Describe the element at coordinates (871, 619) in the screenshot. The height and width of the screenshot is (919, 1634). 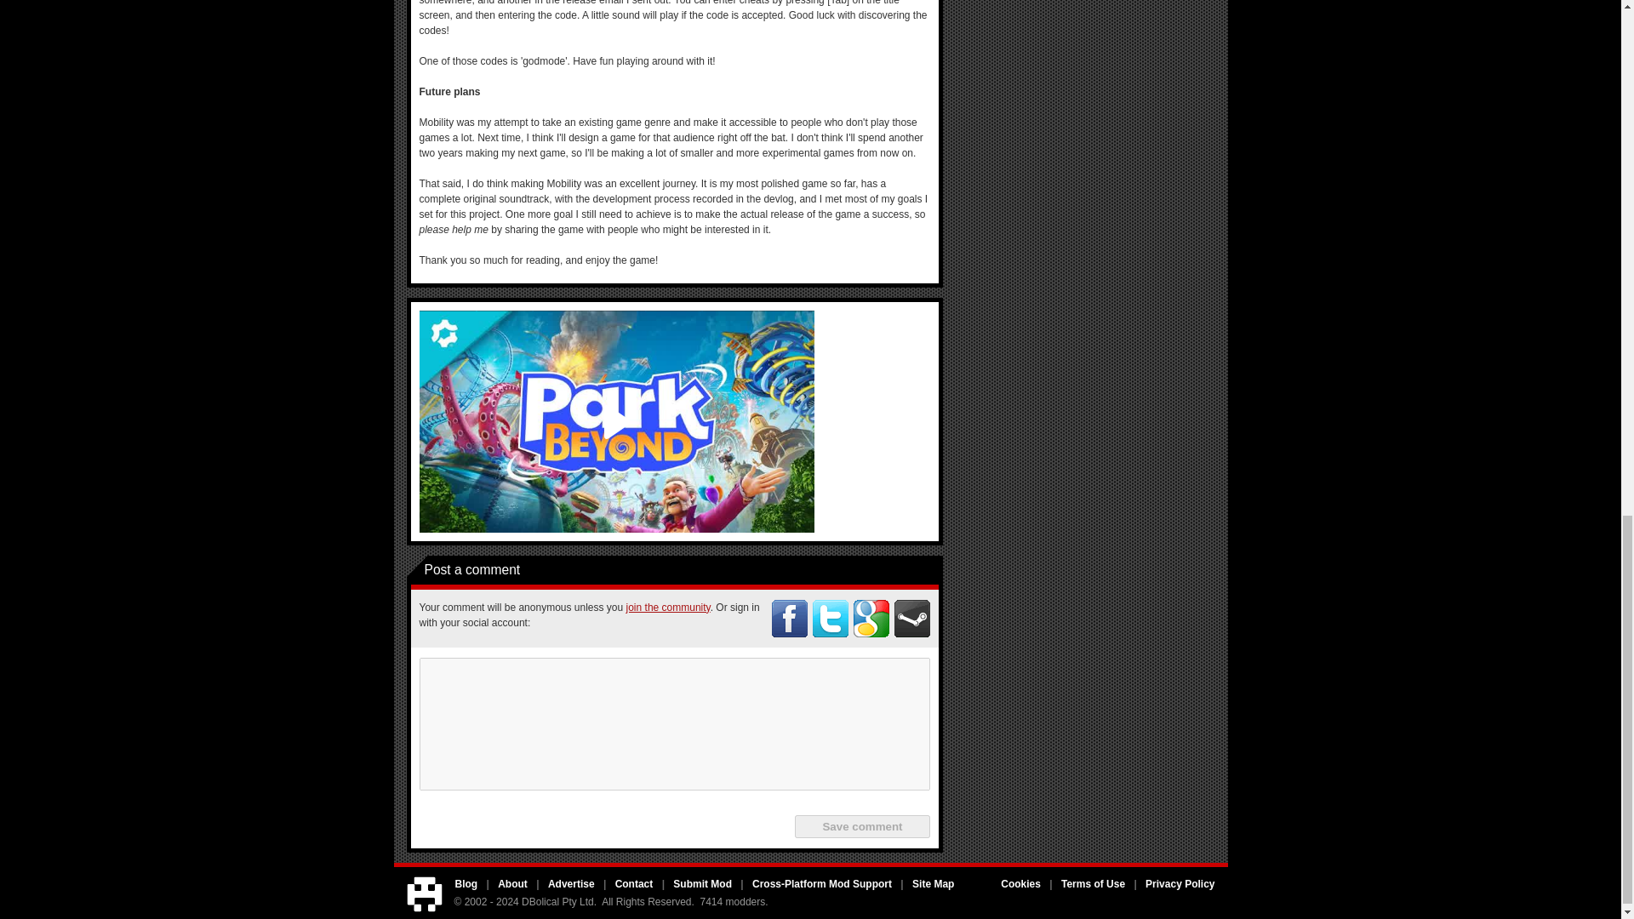
I see `Click to connect via Google` at that location.